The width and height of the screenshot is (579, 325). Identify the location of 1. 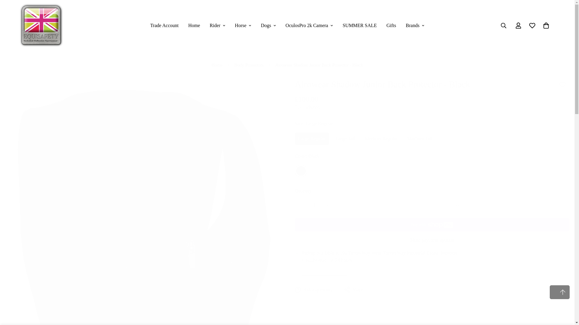
(314, 205).